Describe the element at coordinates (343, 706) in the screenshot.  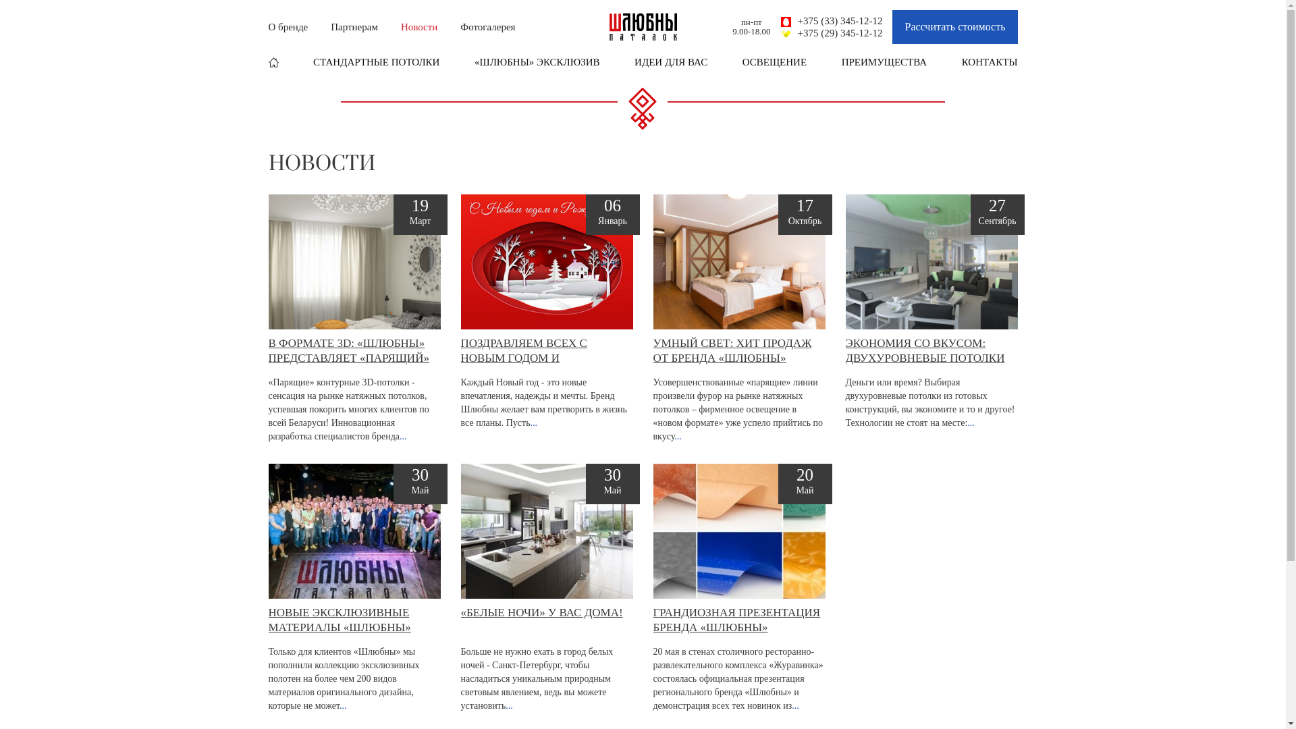
I see `...` at that location.